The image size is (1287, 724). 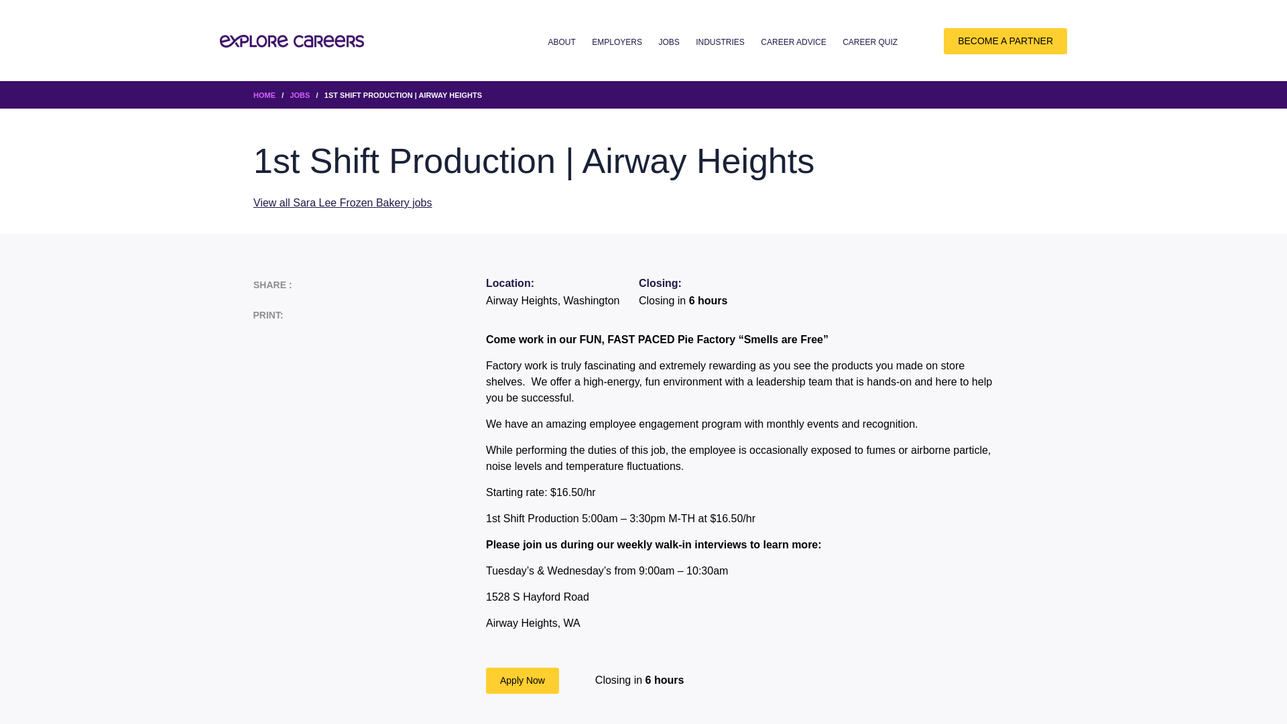 What do you see at coordinates (870, 42) in the screenshot?
I see `CAREER QUIZ` at bounding box center [870, 42].